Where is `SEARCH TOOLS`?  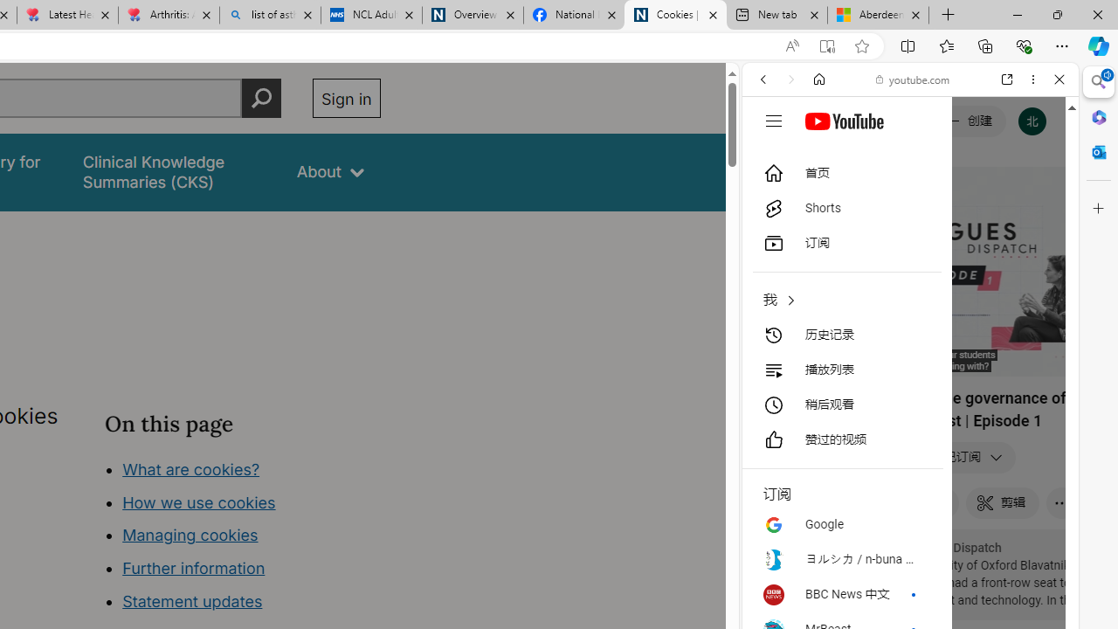
SEARCH TOOLS is located at coordinates (955, 199).